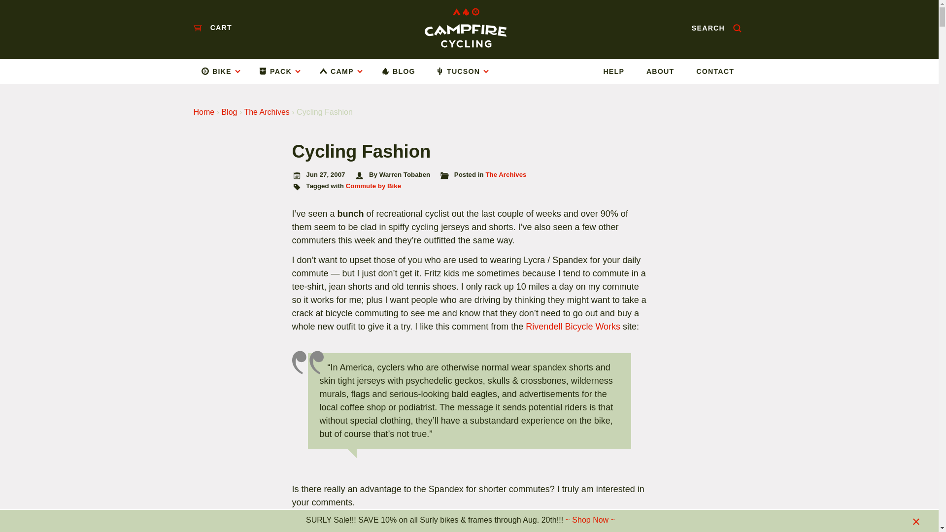  What do you see at coordinates (225, 71) in the screenshot?
I see `BIKE` at bounding box center [225, 71].